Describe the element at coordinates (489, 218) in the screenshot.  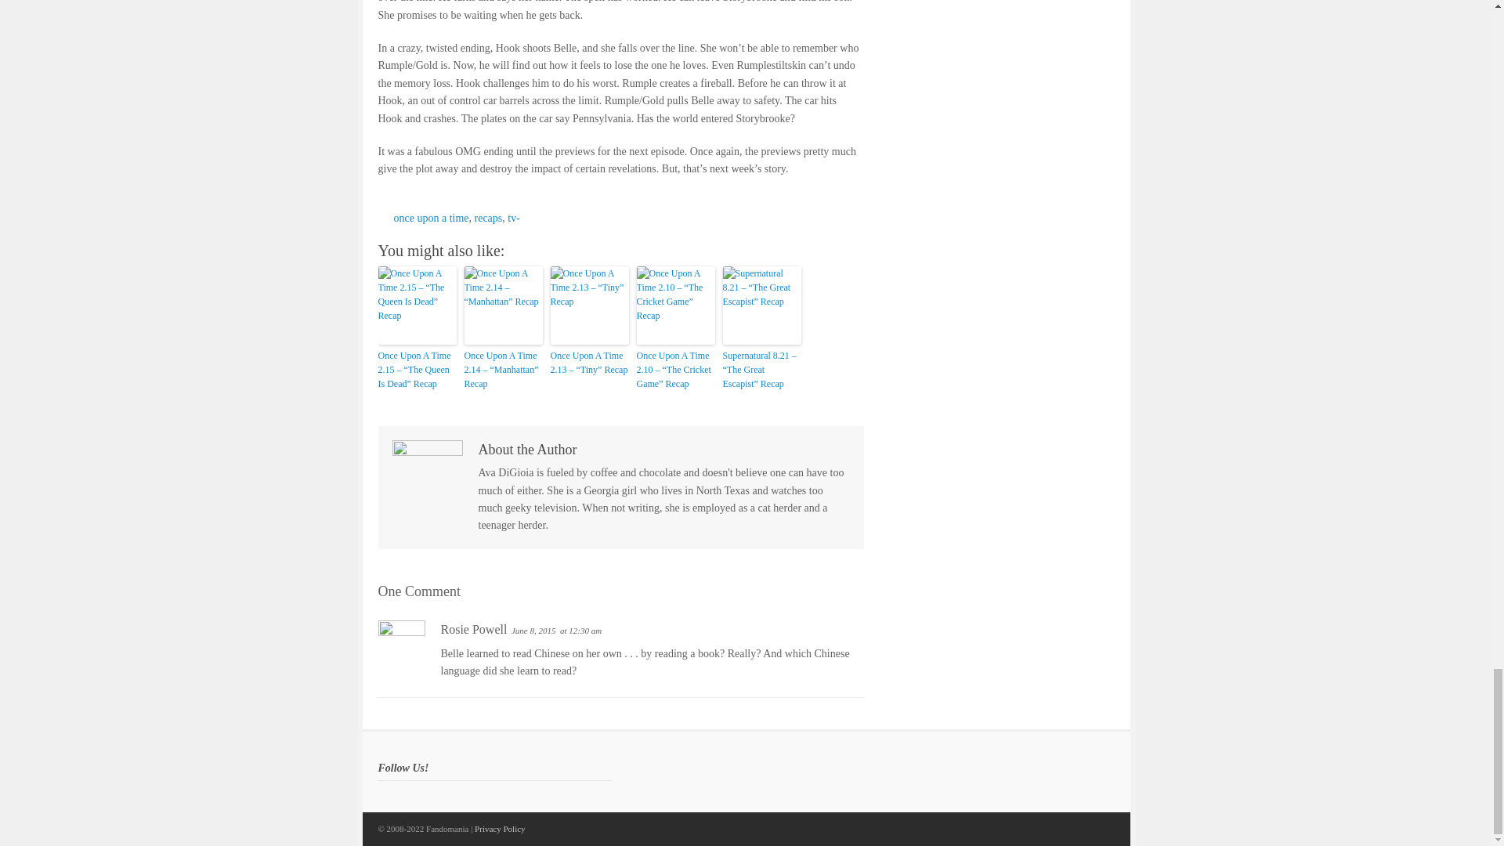
I see `recaps` at that location.